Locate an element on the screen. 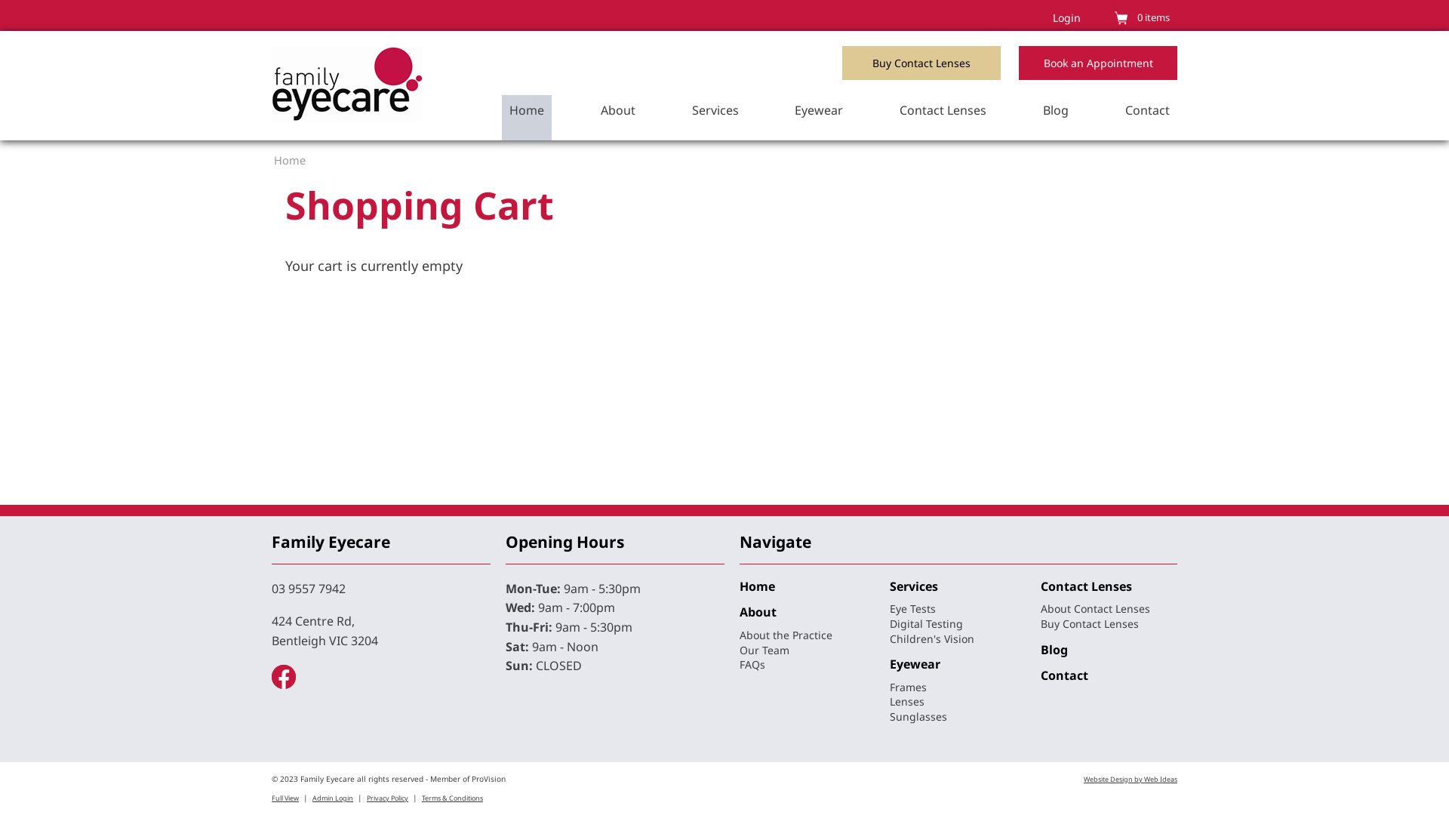 Image resolution: width=1449 pixels, height=815 pixels. Our Team is located at coordinates (764, 650).